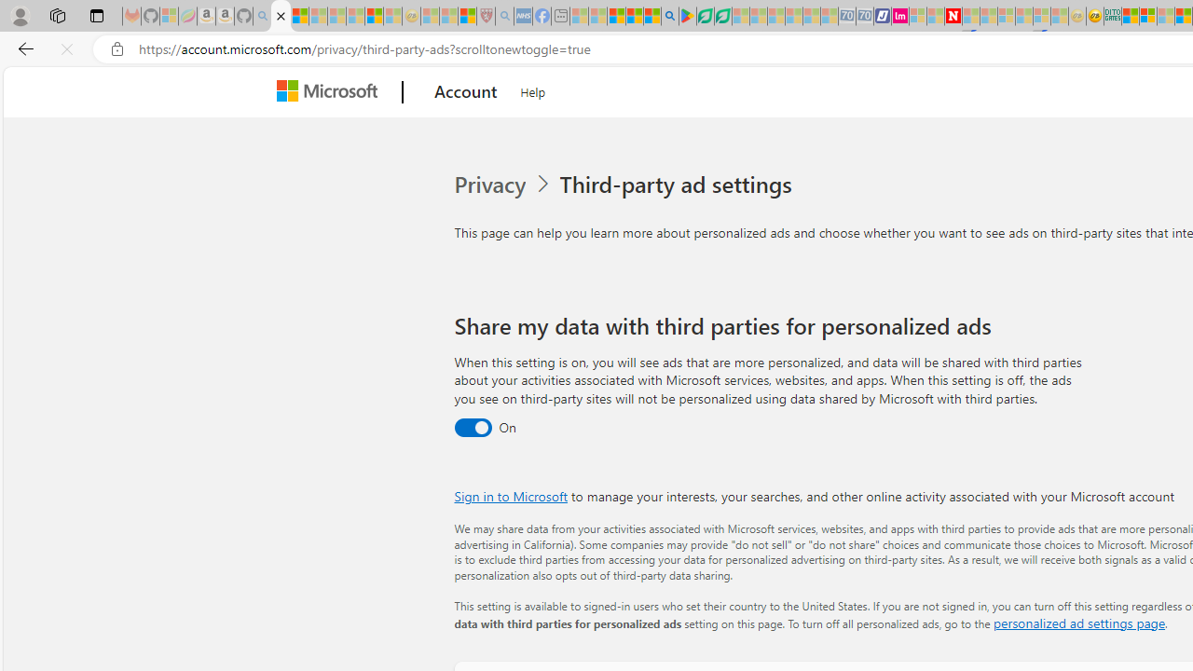 Image resolution: width=1193 pixels, height=671 pixels. What do you see at coordinates (472, 429) in the screenshot?
I see `Third party data sharing toggle` at bounding box center [472, 429].